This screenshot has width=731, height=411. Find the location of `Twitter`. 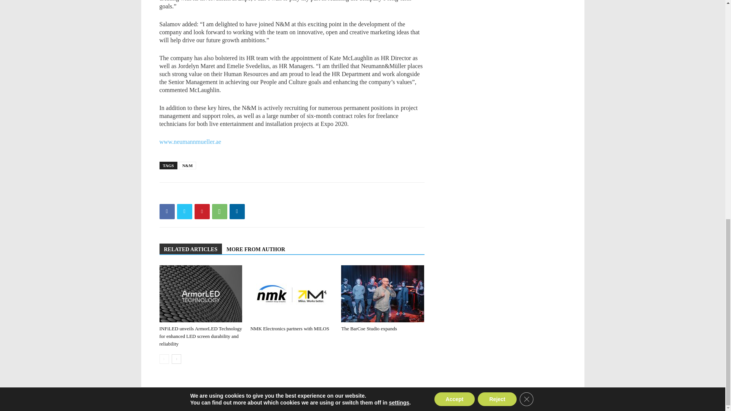

Twitter is located at coordinates (184, 211).